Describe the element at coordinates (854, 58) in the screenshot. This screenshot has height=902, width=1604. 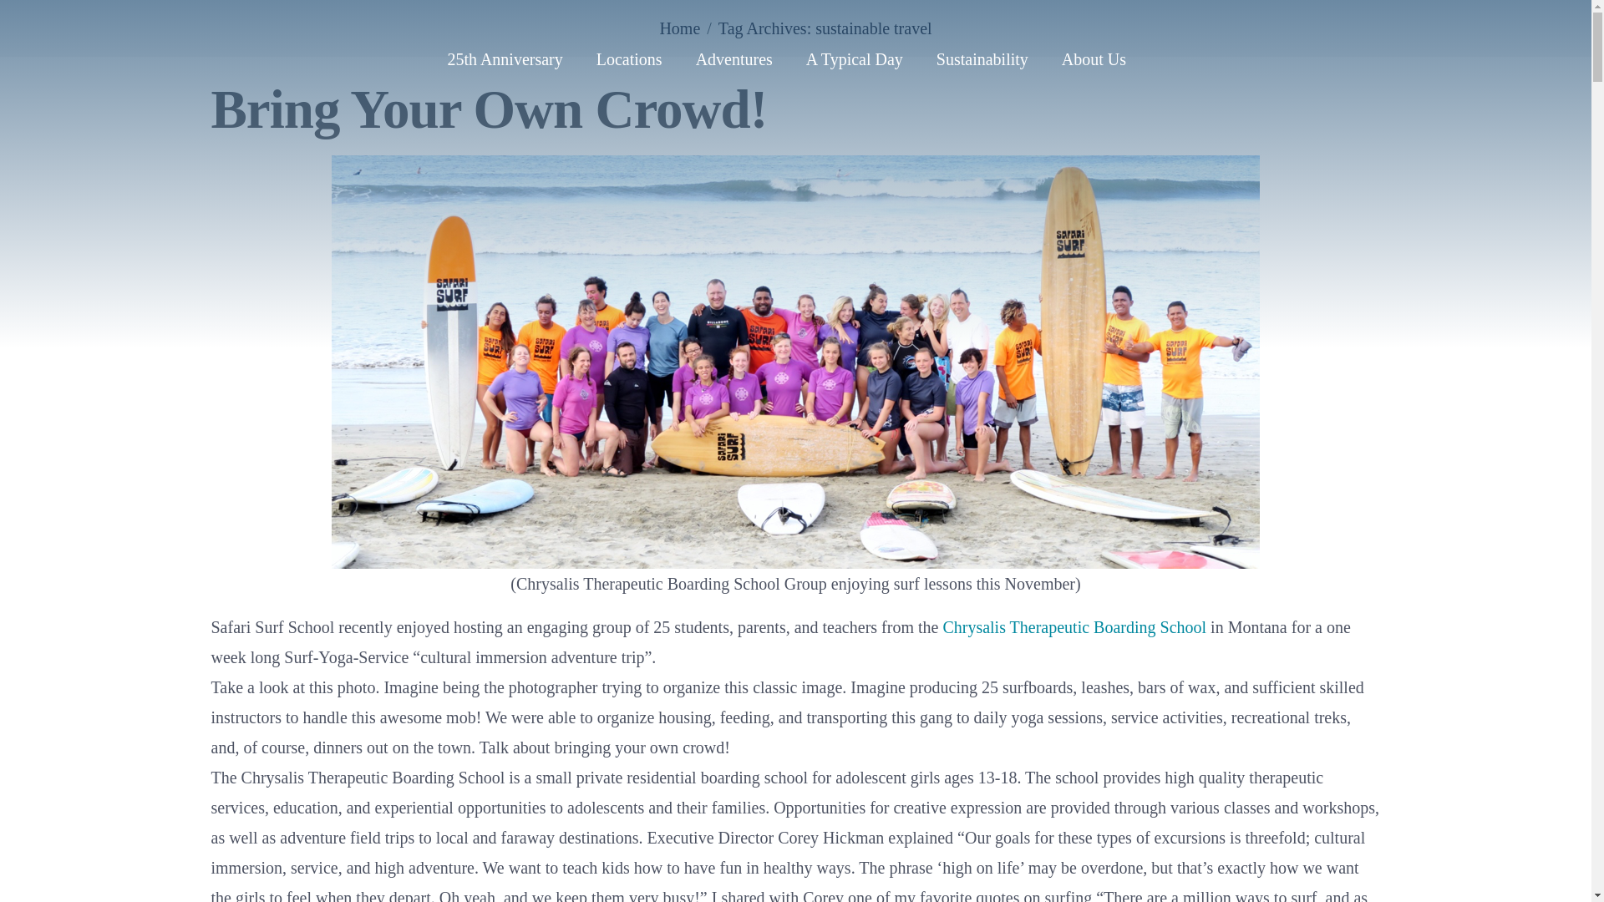
I see `A Typical Day` at that location.